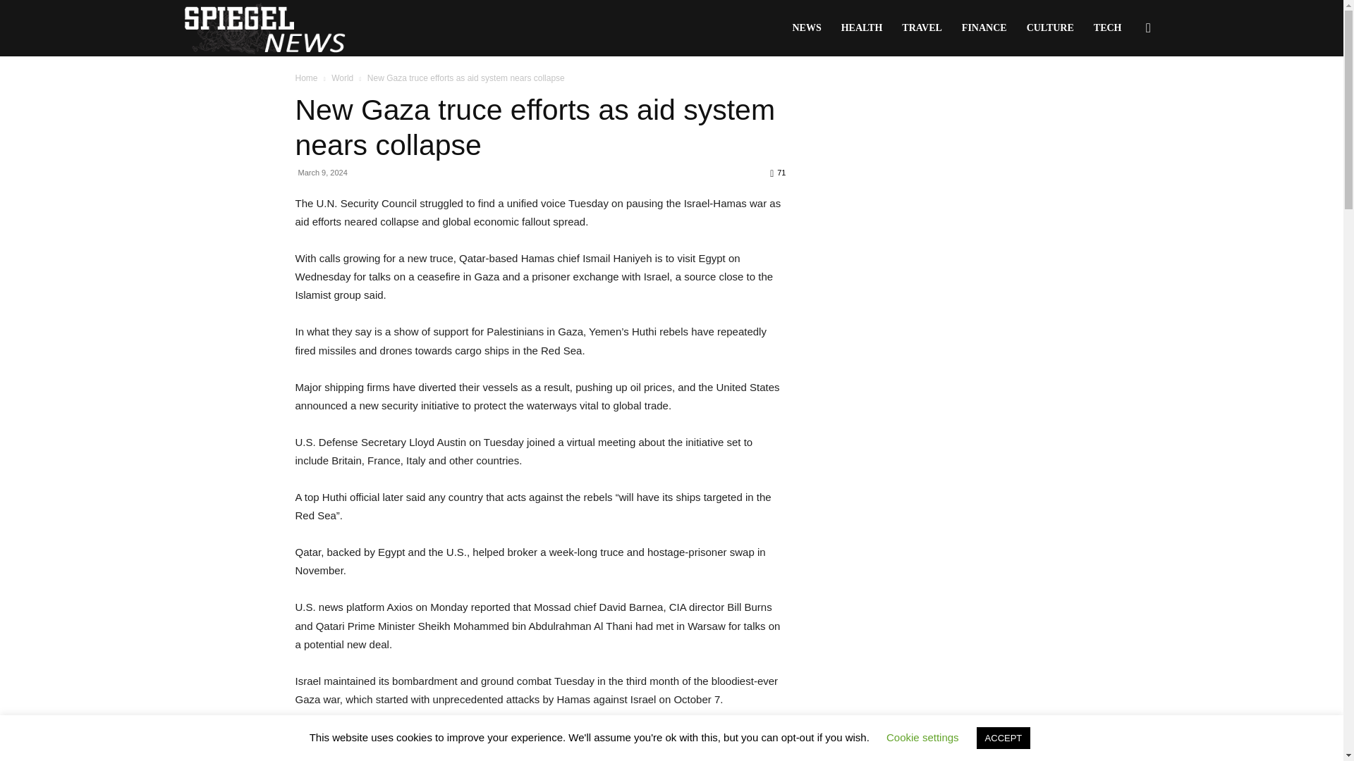 The image size is (1354, 761). What do you see at coordinates (862, 28) in the screenshot?
I see `HEALTH` at bounding box center [862, 28].